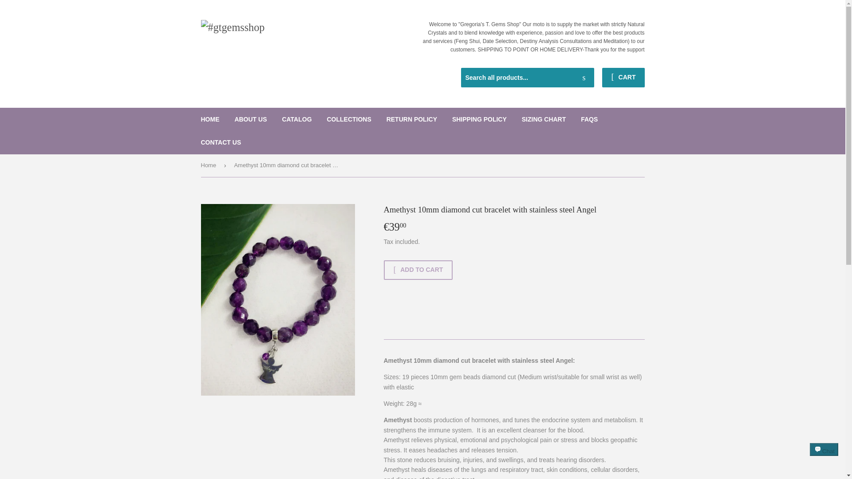 This screenshot has width=852, height=479. Describe the element at coordinates (296, 119) in the screenshot. I see `CATALOG` at that location.